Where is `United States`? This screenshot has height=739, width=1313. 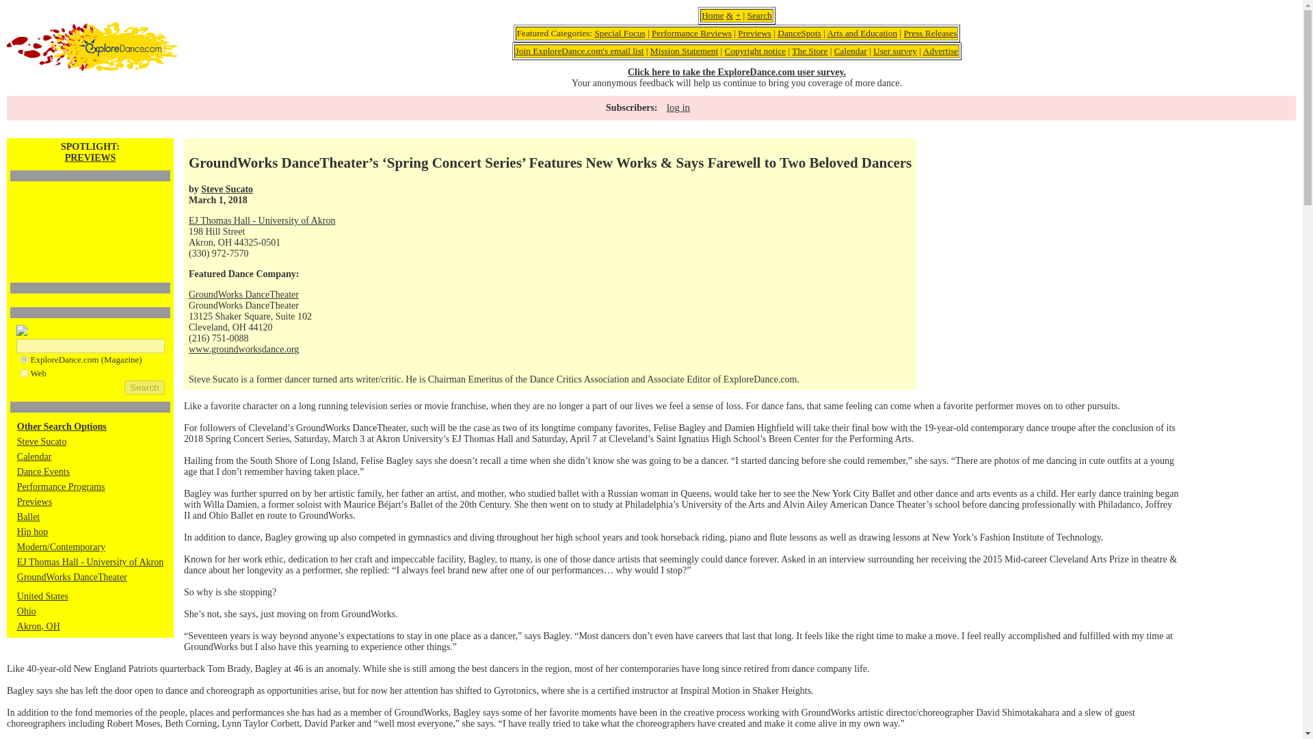
United States is located at coordinates (42, 597).